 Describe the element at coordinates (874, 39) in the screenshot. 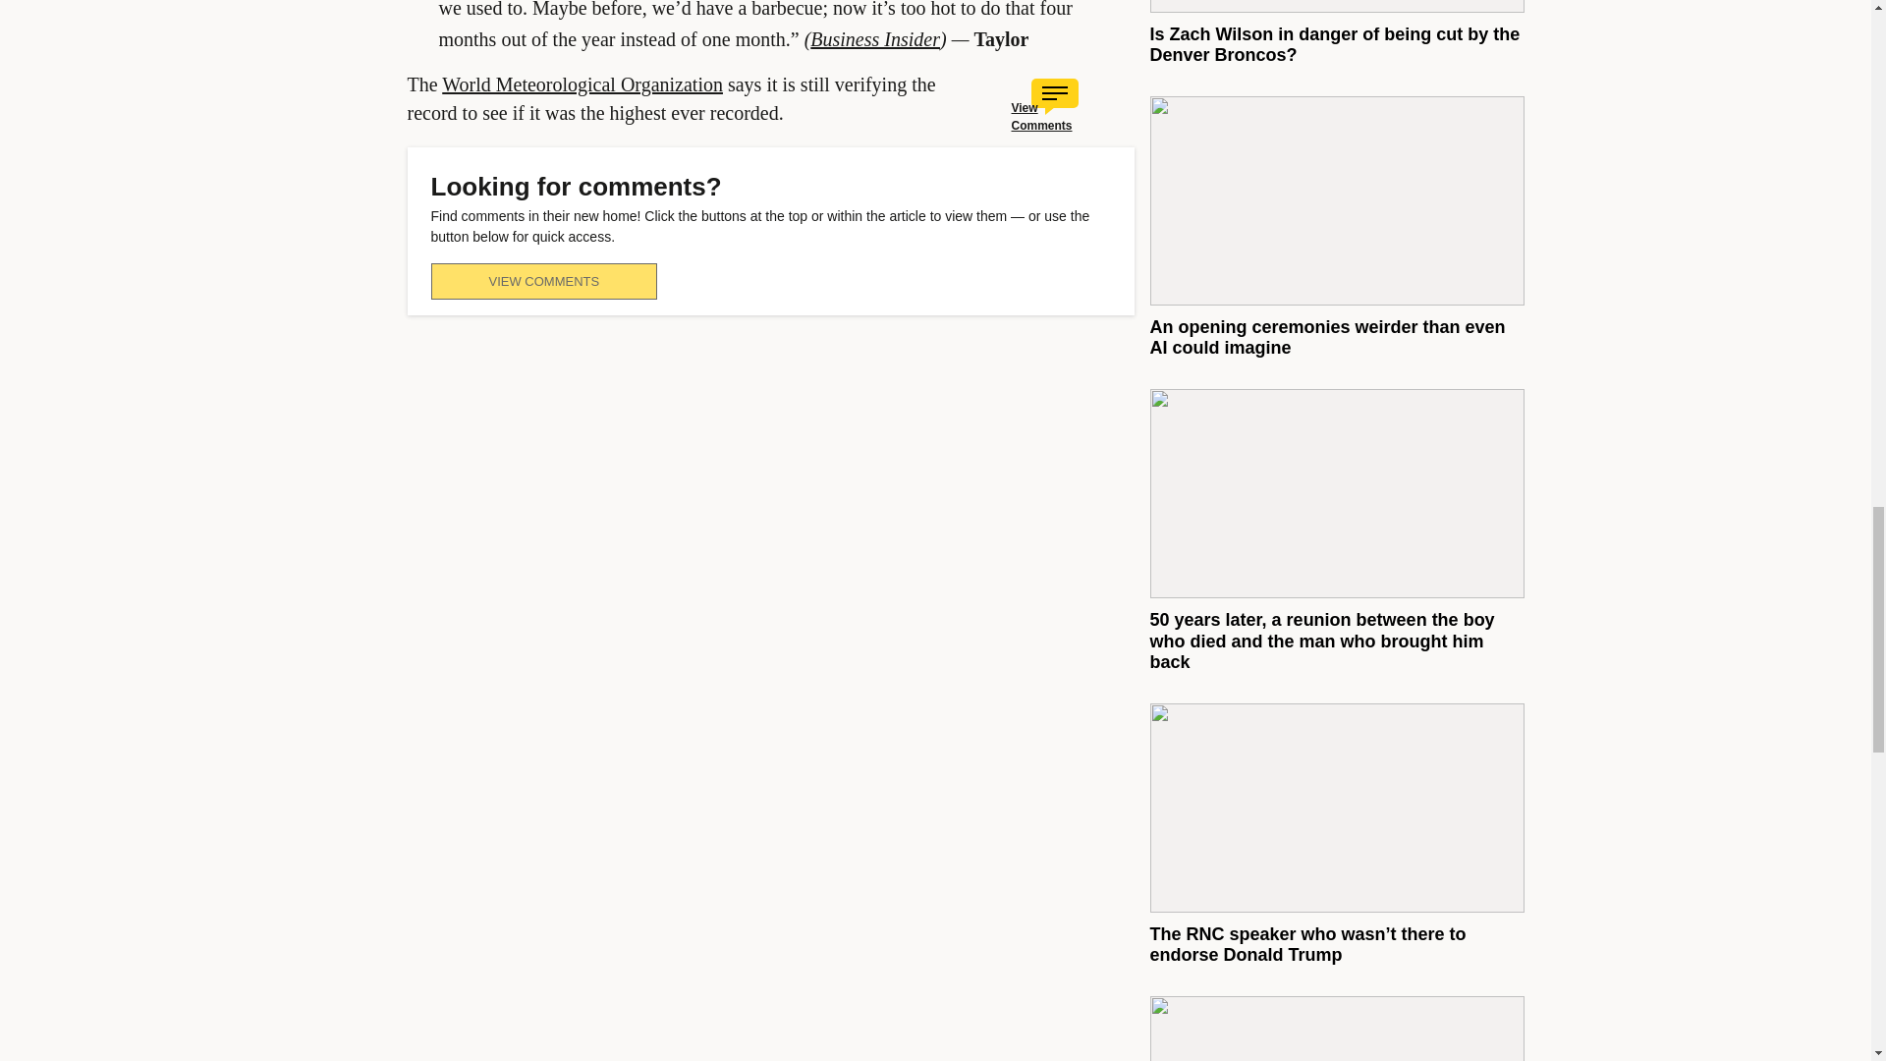

I see `Business Insider` at that location.